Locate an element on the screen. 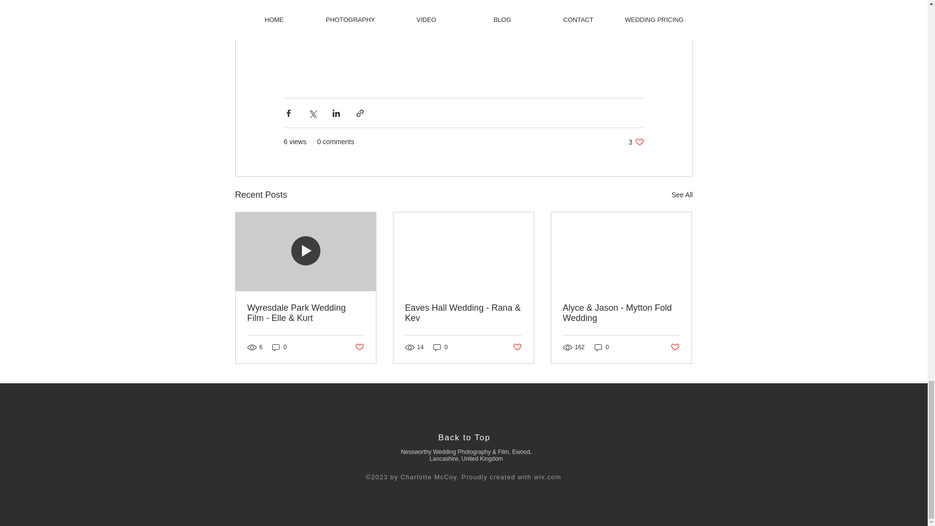 The width and height of the screenshot is (935, 526). 0 is located at coordinates (440, 347).